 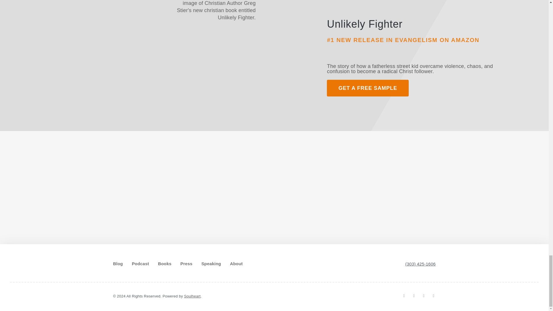 I want to click on GET A FREE SAMPLE, so click(x=368, y=88).